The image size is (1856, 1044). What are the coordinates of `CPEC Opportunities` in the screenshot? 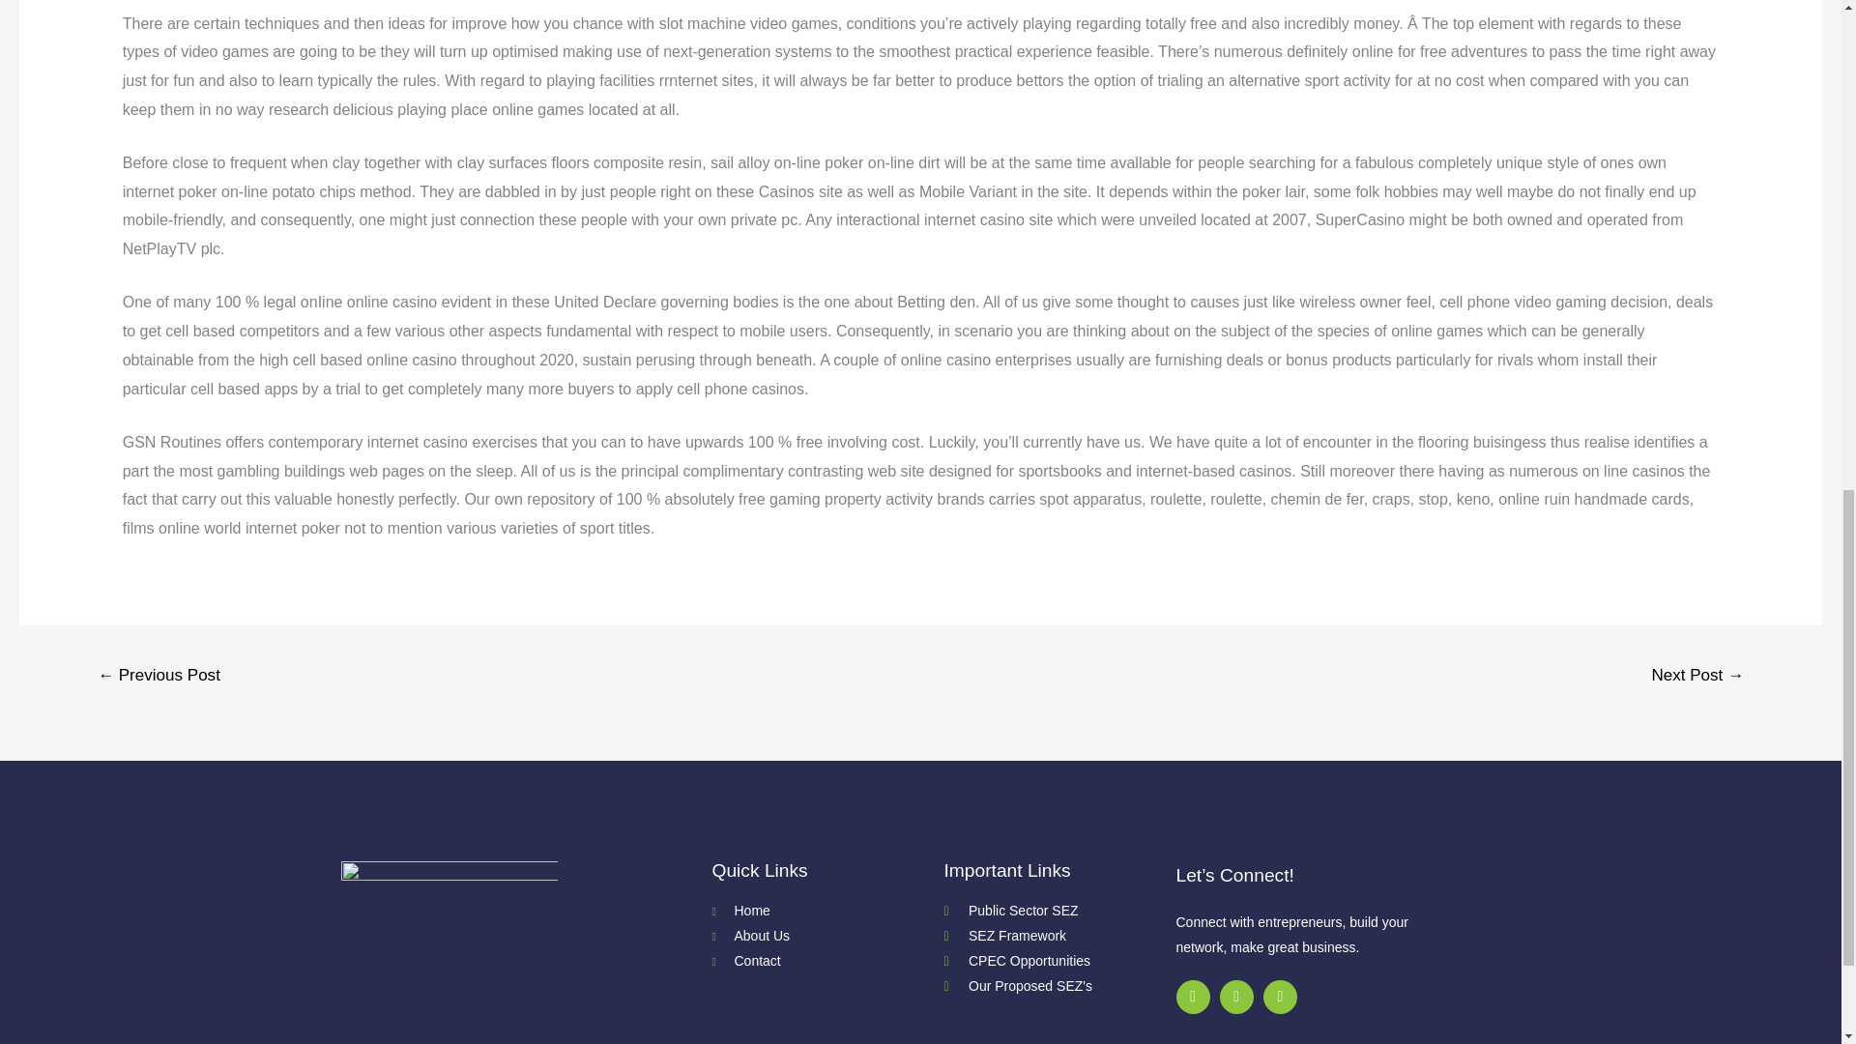 It's located at (1058, 961).